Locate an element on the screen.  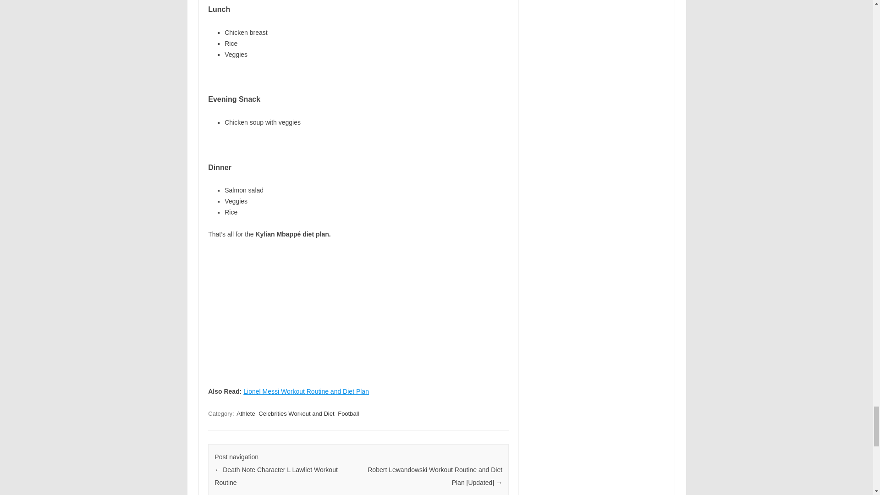
Lionel Messi Workout Routine and Diet Plan is located at coordinates (306, 391).